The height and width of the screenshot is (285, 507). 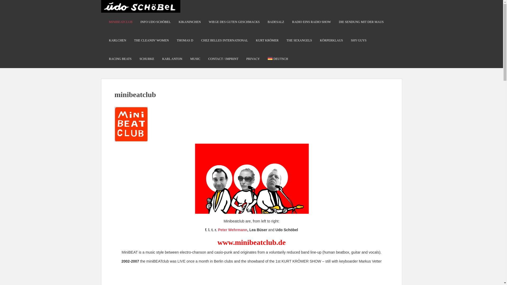 What do you see at coordinates (234, 22) in the screenshot?
I see `WIEGE DES GUTEN GESCHMACKS` at bounding box center [234, 22].